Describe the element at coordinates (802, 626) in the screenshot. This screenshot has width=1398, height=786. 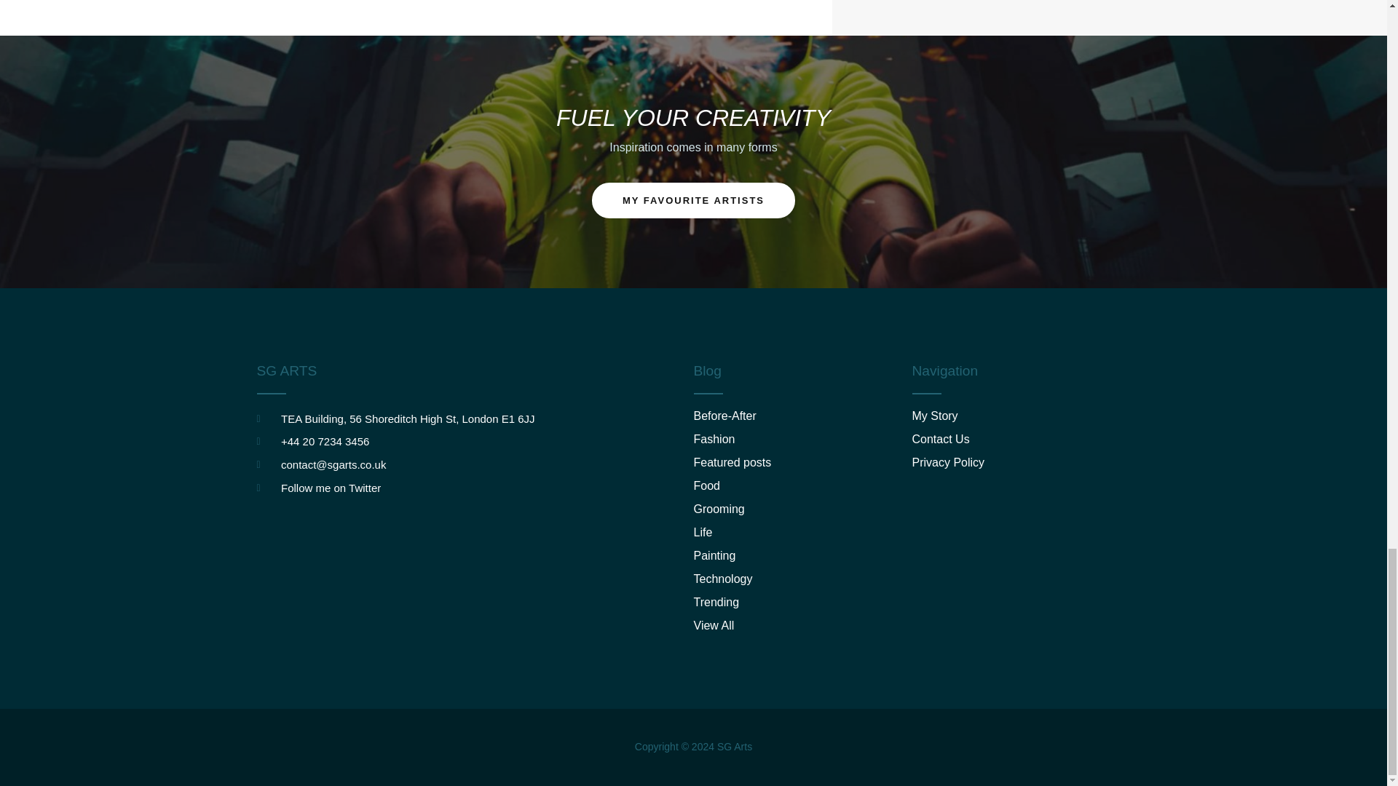
I see `View All` at that location.